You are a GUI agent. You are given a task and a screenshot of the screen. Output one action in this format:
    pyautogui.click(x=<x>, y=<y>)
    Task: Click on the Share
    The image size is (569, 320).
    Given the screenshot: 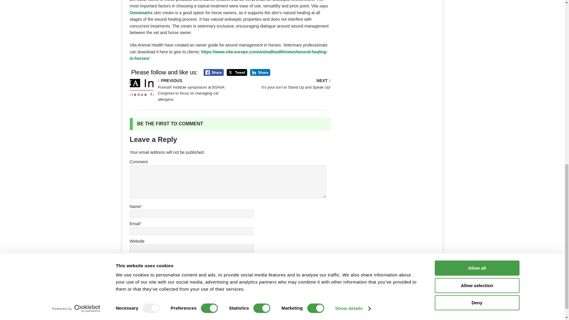 What is the action you would take?
    pyautogui.click(x=260, y=72)
    